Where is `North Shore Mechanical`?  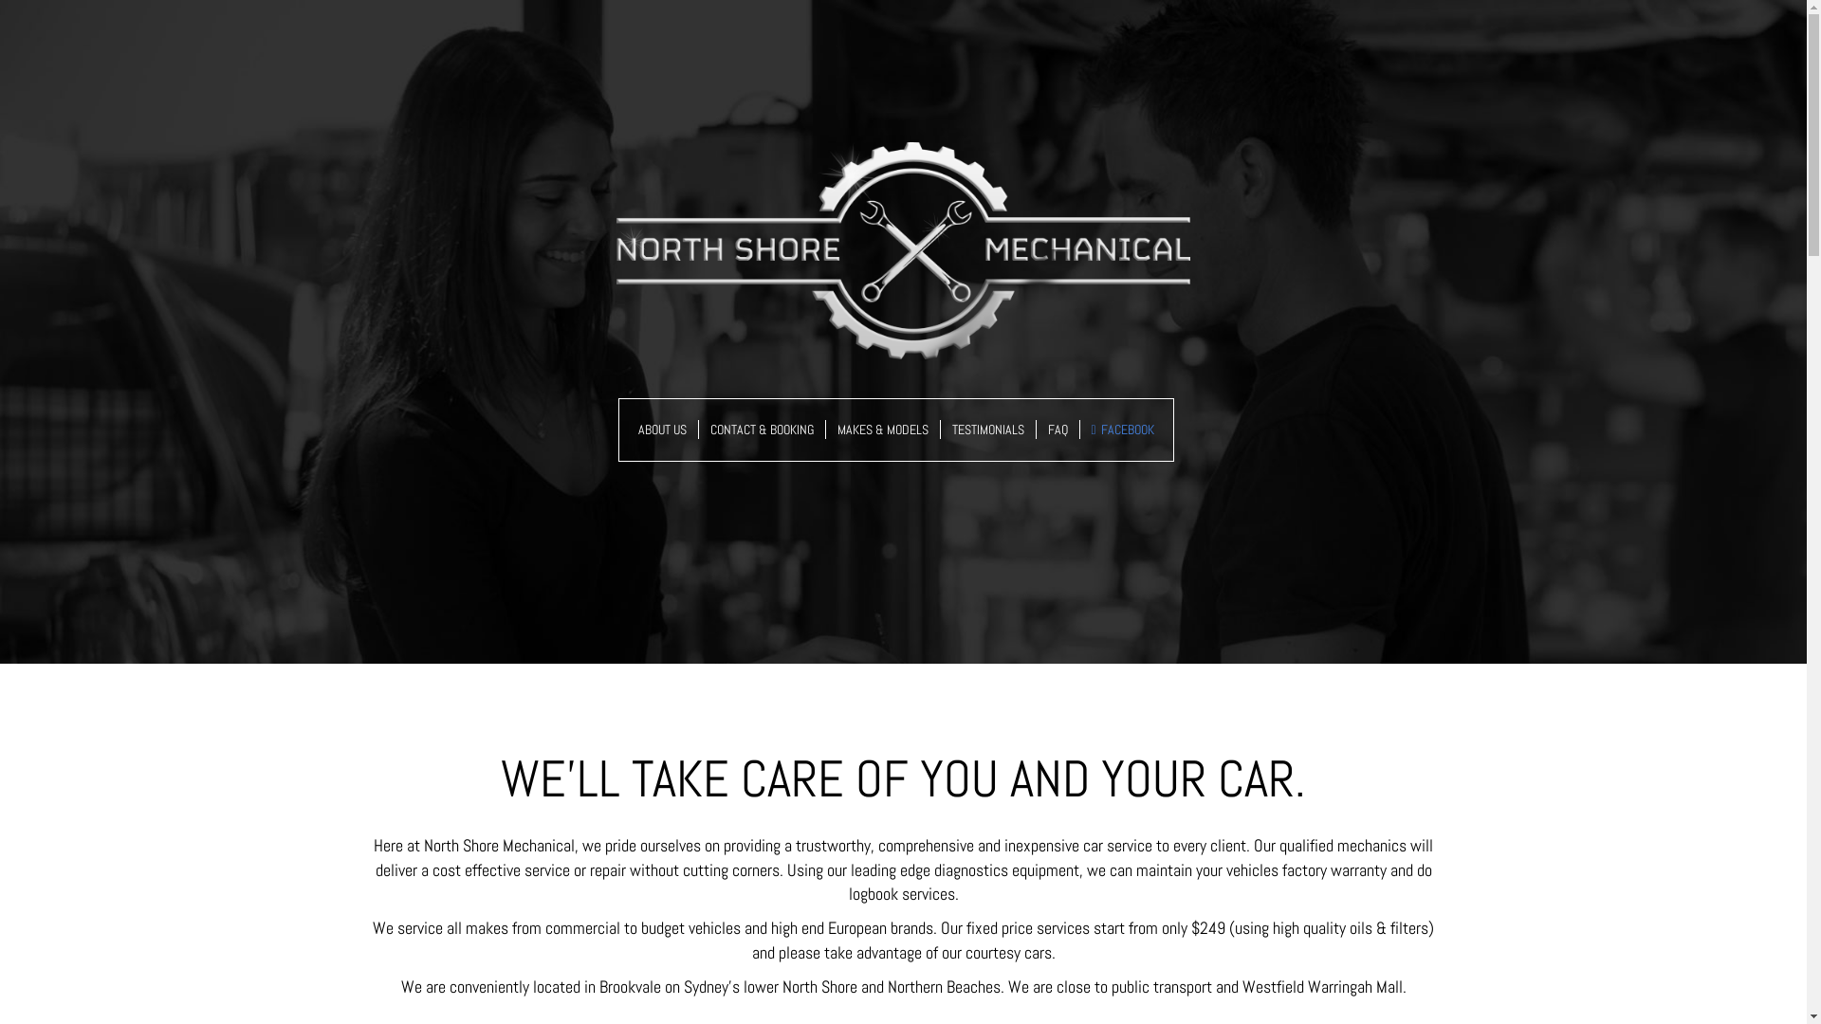 North Shore Mechanical is located at coordinates (903, 250).